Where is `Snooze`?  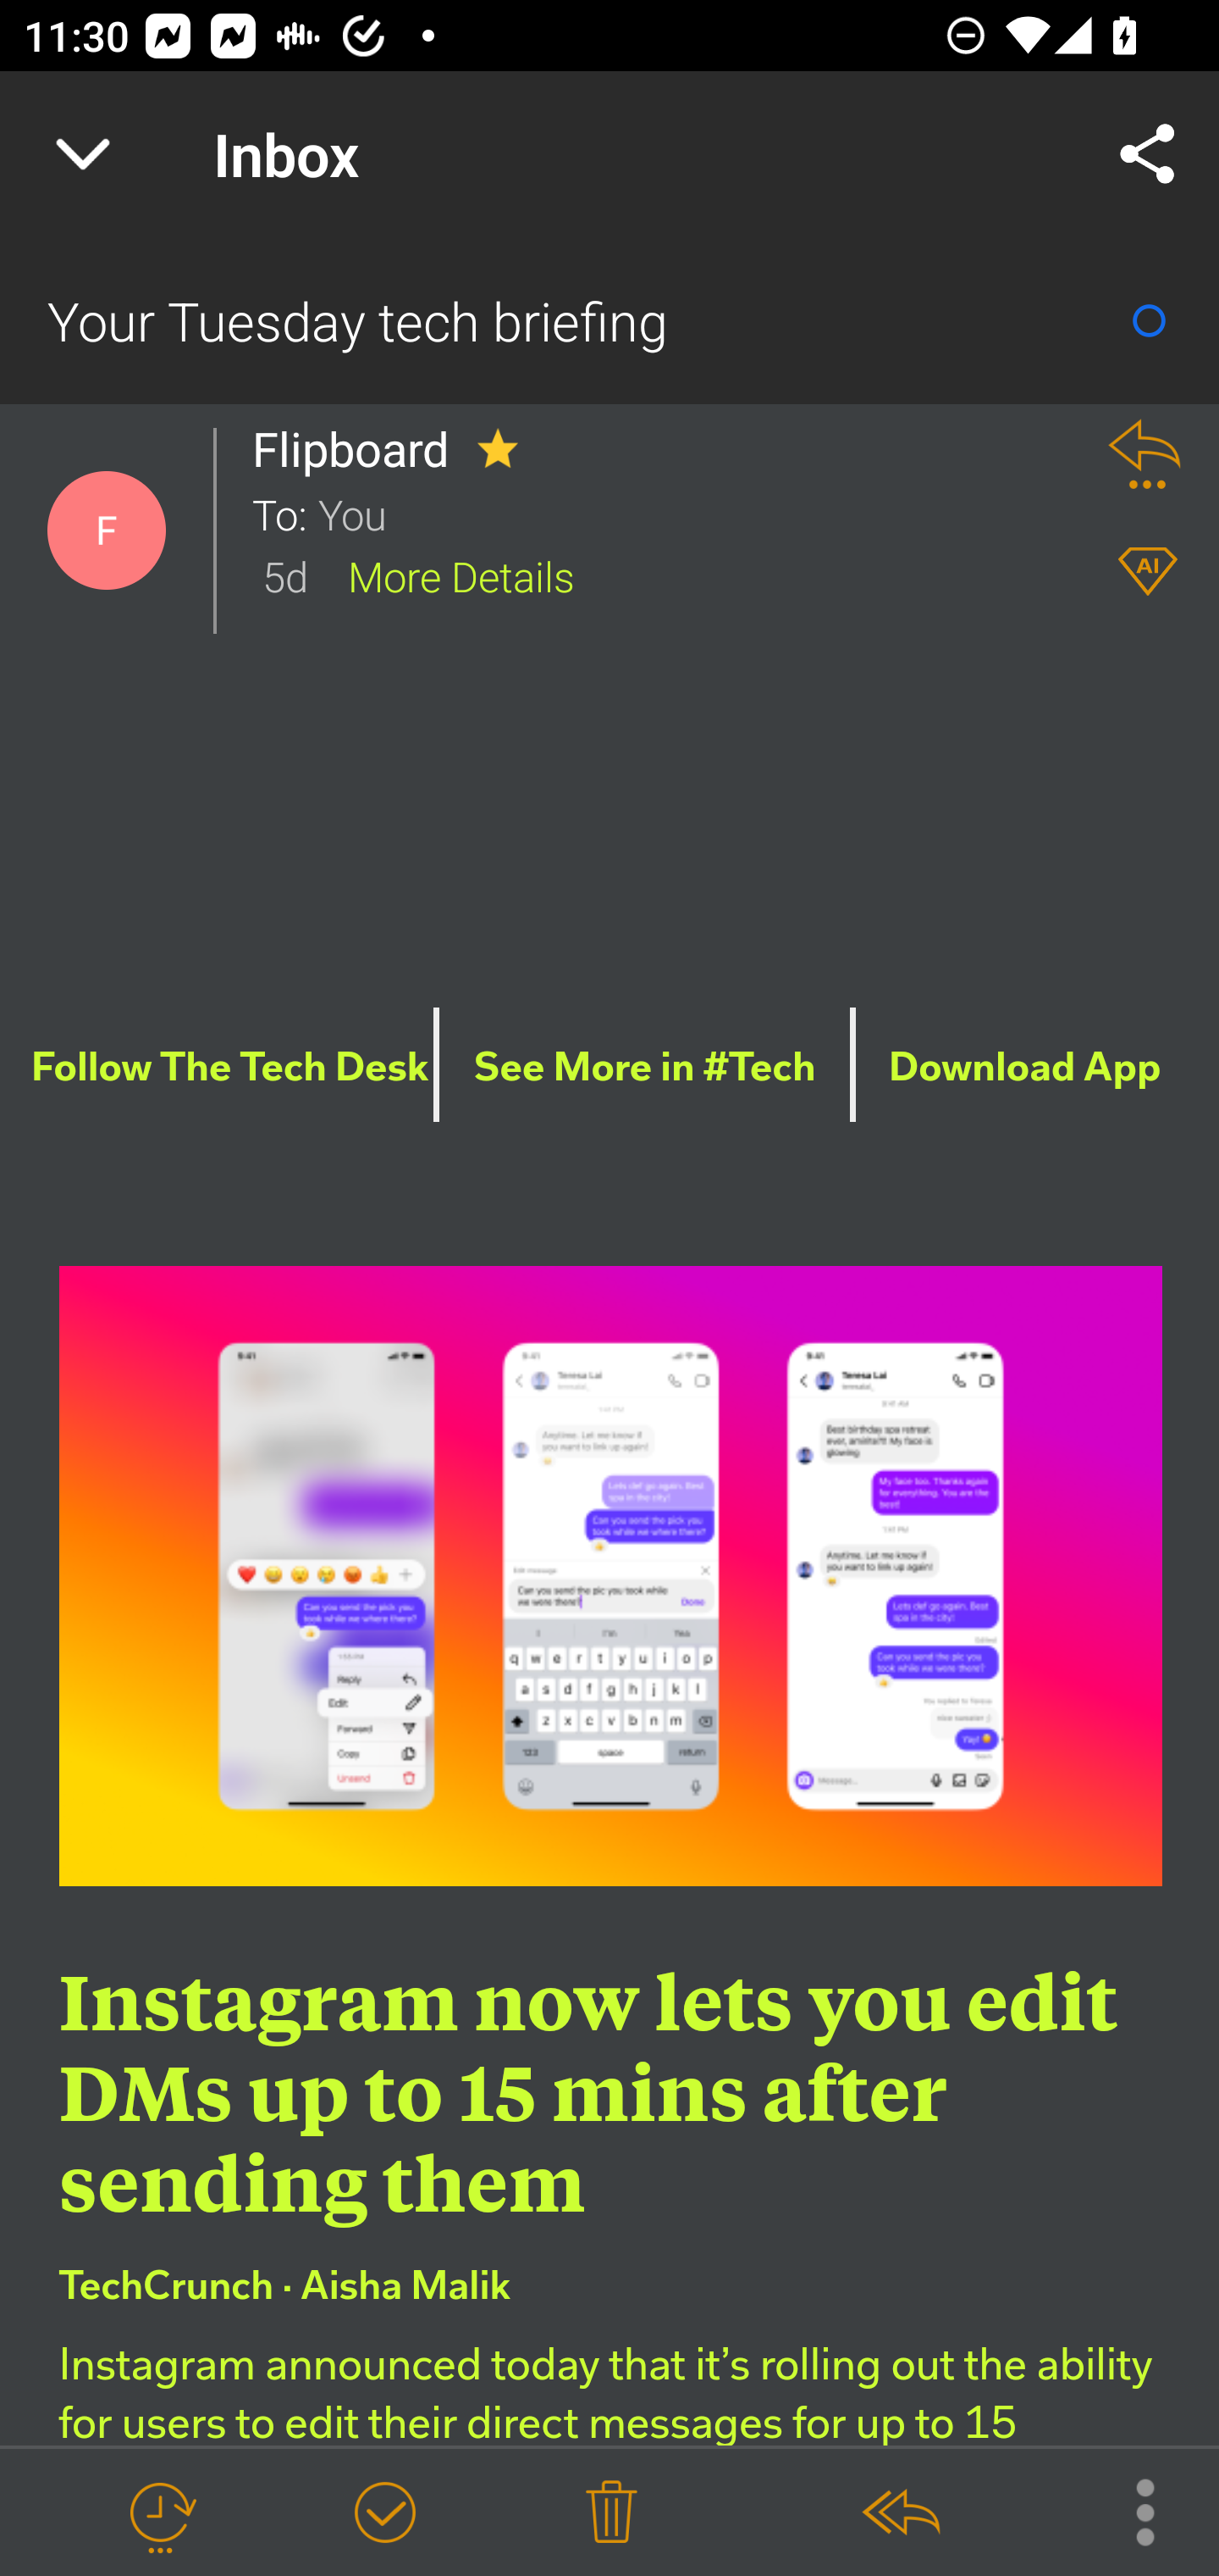 Snooze is located at coordinates (160, 2513).